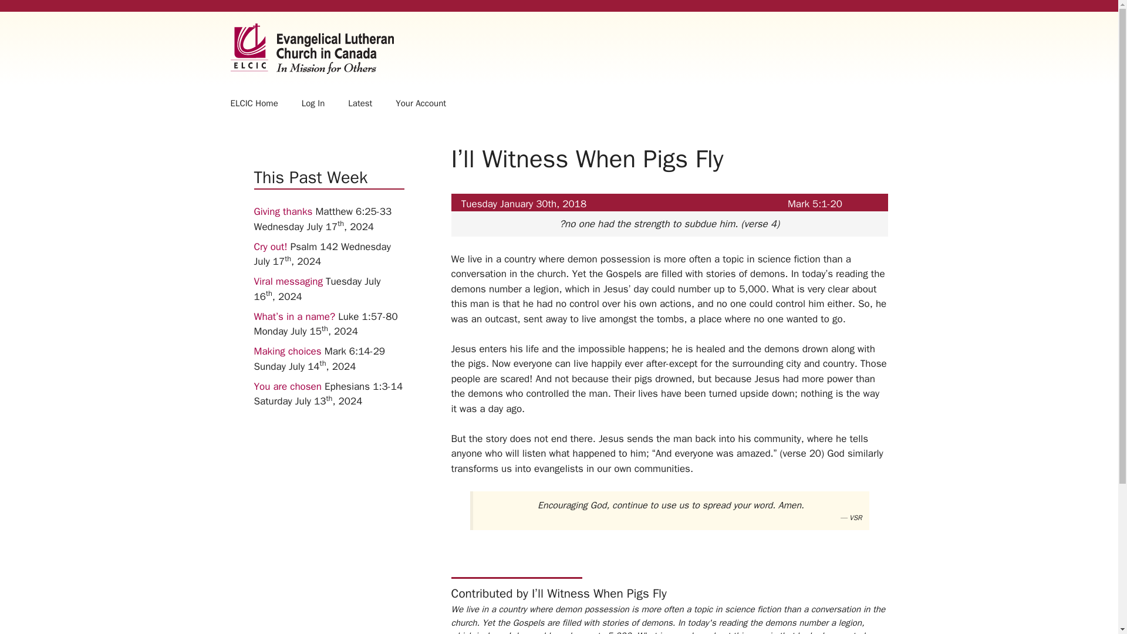 The height and width of the screenshot is (634, 1127). Describe the element at coordinates (283, 211) in the screenshot. I see `Giving thanks` at that location.